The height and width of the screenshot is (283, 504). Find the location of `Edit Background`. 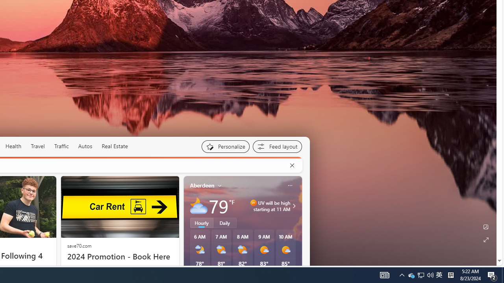

Edit Background is located at coordinates (486, 227).